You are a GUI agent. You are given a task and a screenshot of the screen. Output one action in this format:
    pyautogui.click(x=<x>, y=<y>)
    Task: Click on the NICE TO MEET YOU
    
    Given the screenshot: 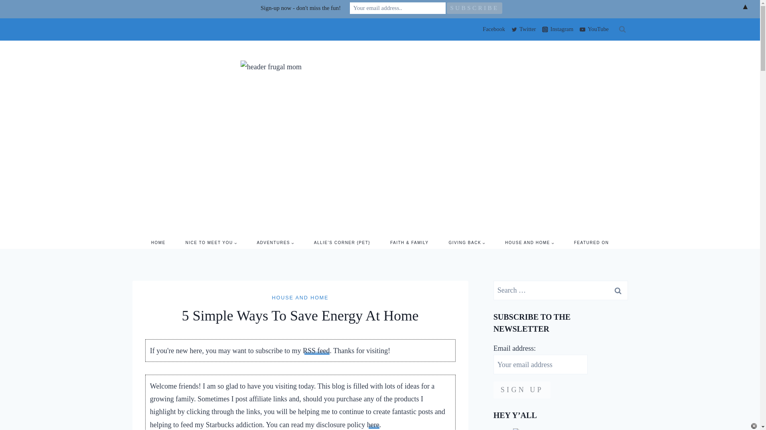 What is the action you would take?
    pyautogui.click(x=211, y=243)
    